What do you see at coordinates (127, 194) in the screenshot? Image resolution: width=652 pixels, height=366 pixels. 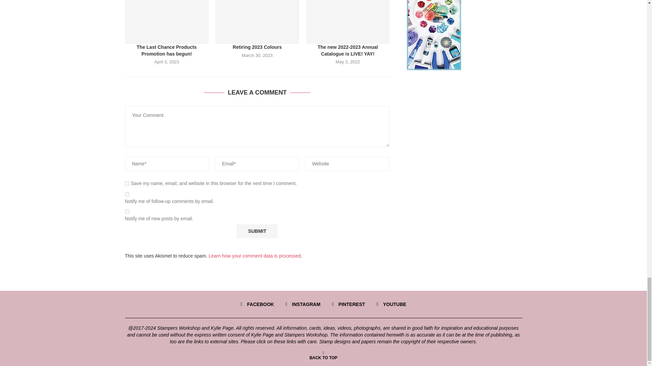 I see `subscribe` at bounding box center [127, 194].